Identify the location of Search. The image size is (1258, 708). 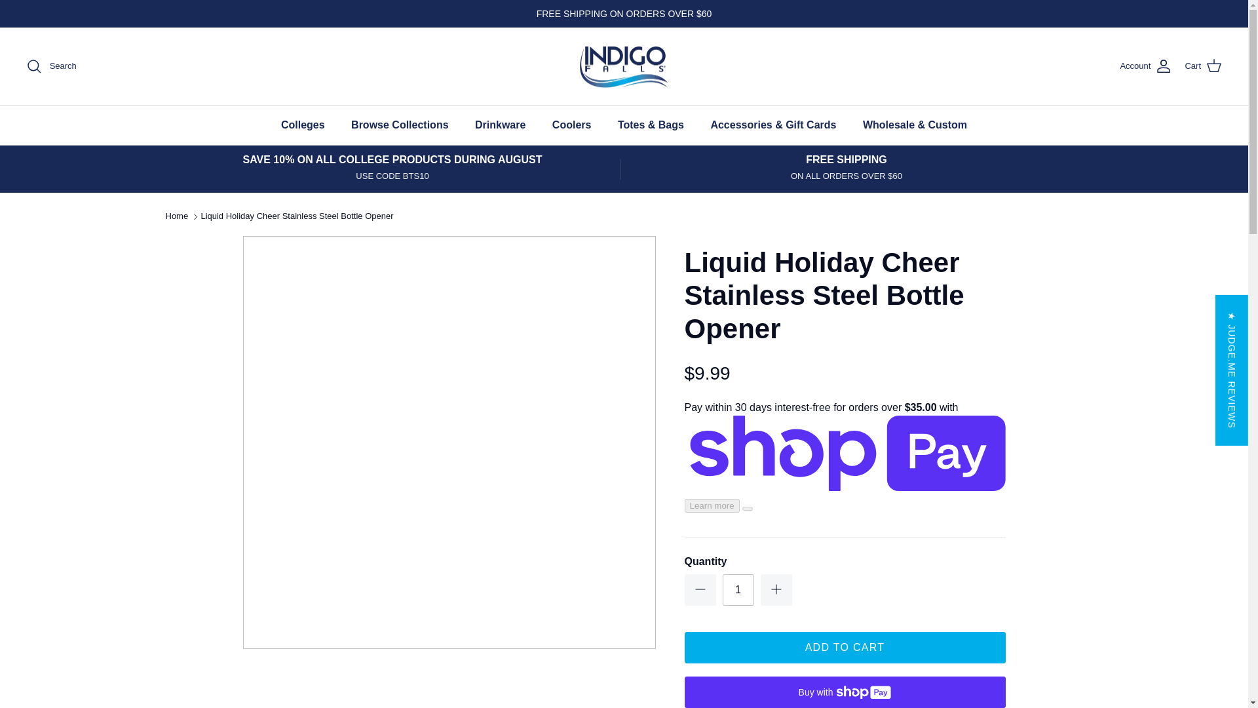
(51, 66).